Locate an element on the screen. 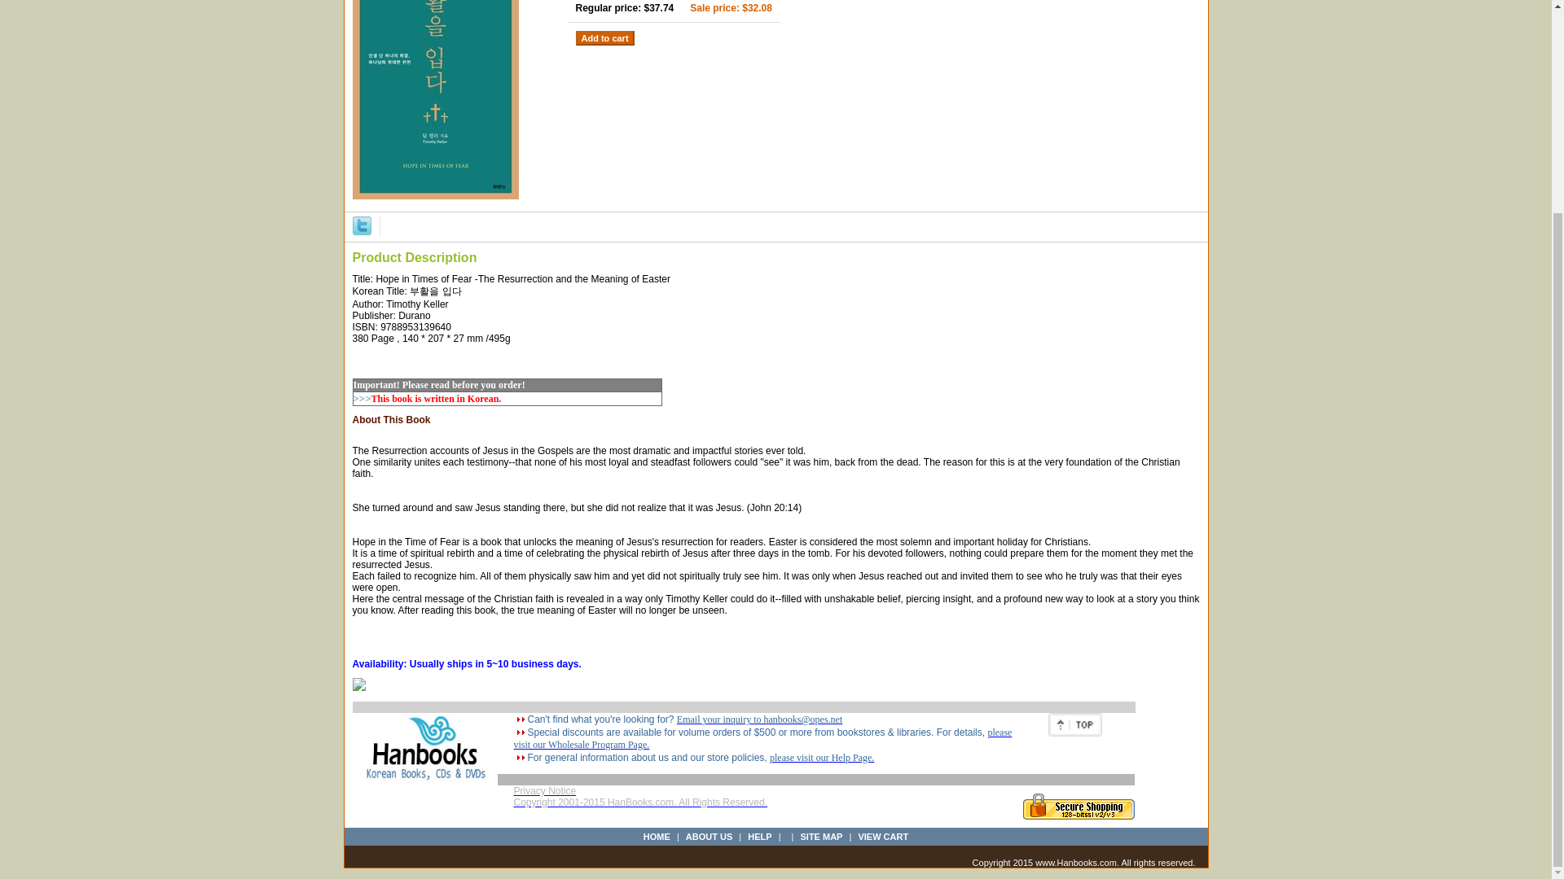  Privacy Notice is located at coordinates (544, 791).